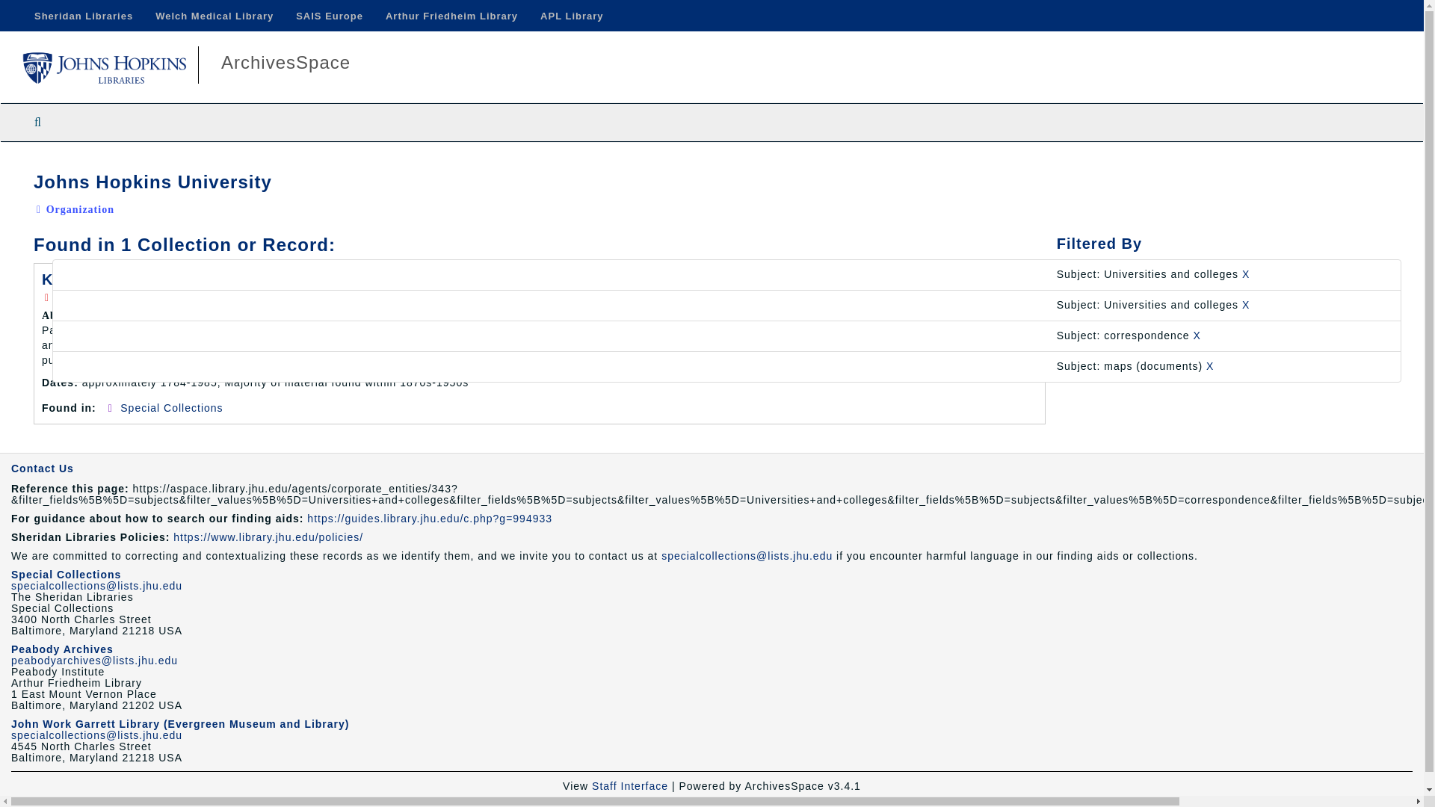 The image size is (1435, 807). I want to click on X, so click(1210, 365).